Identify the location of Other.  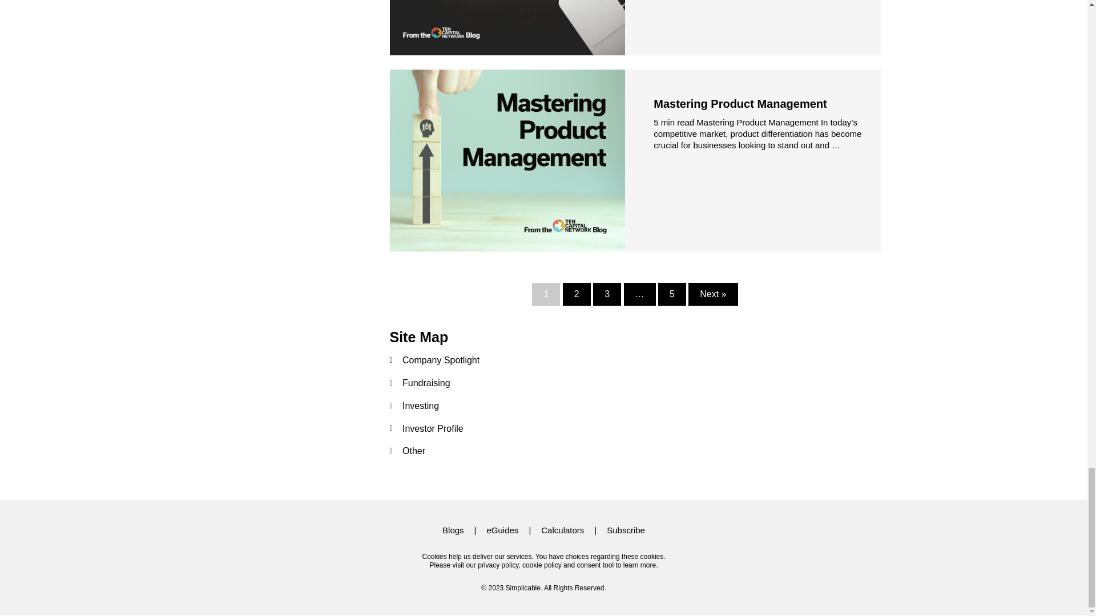
(634, 451).